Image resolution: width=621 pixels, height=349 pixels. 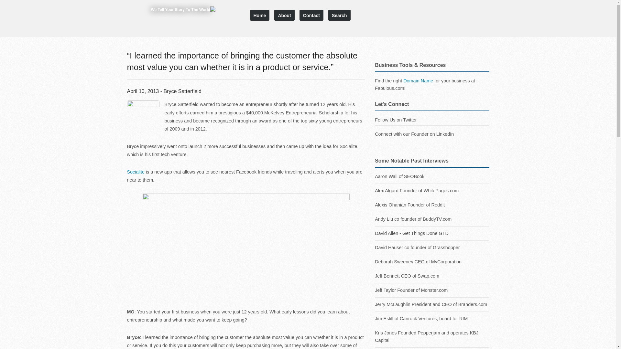 I want to click on Follow Us on Twitter, so click(x=396, y=120).